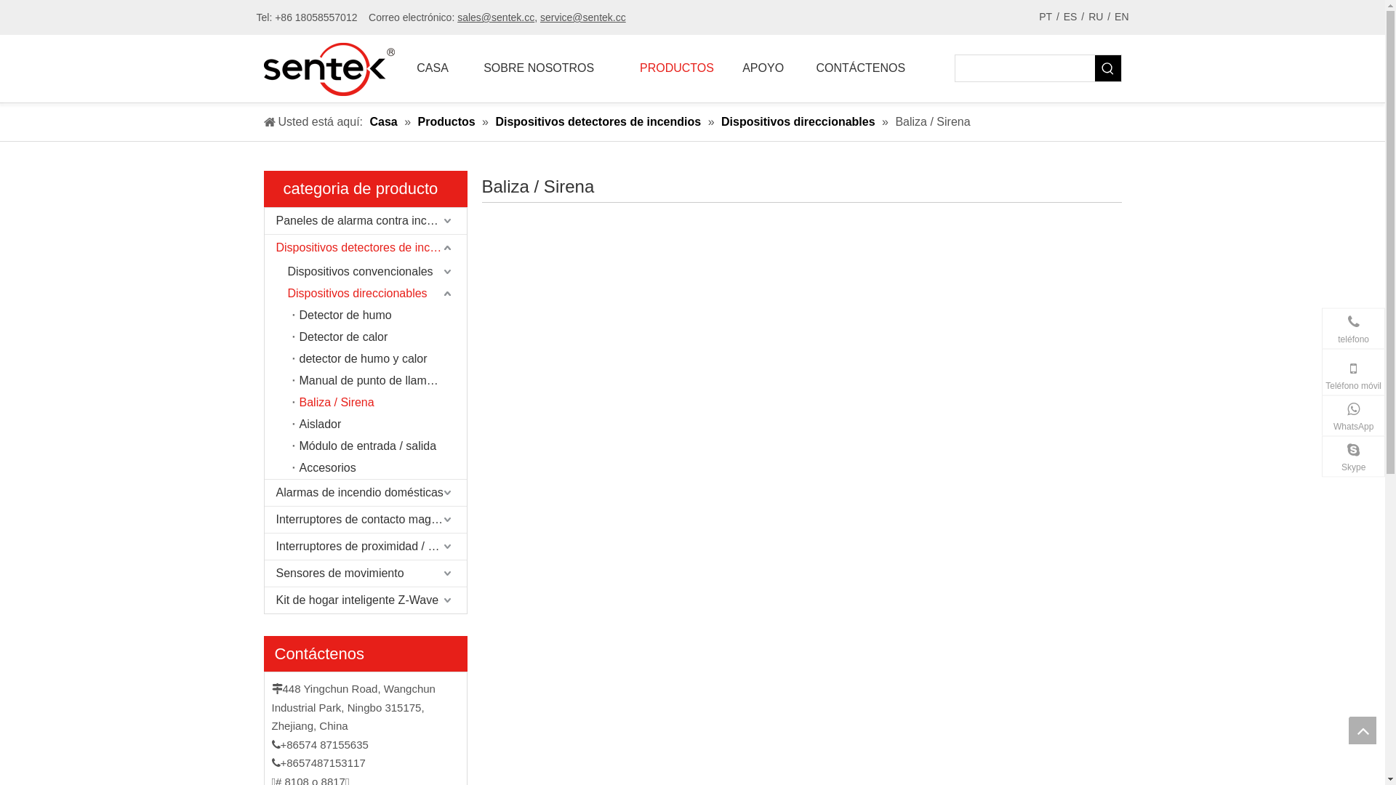 The width and height of the screenshot is (1396, 785). What do you see at coordinates (374, 272) in the screenshot?
I see `Dispositivos convencionales` at bounding box center [374, 272].